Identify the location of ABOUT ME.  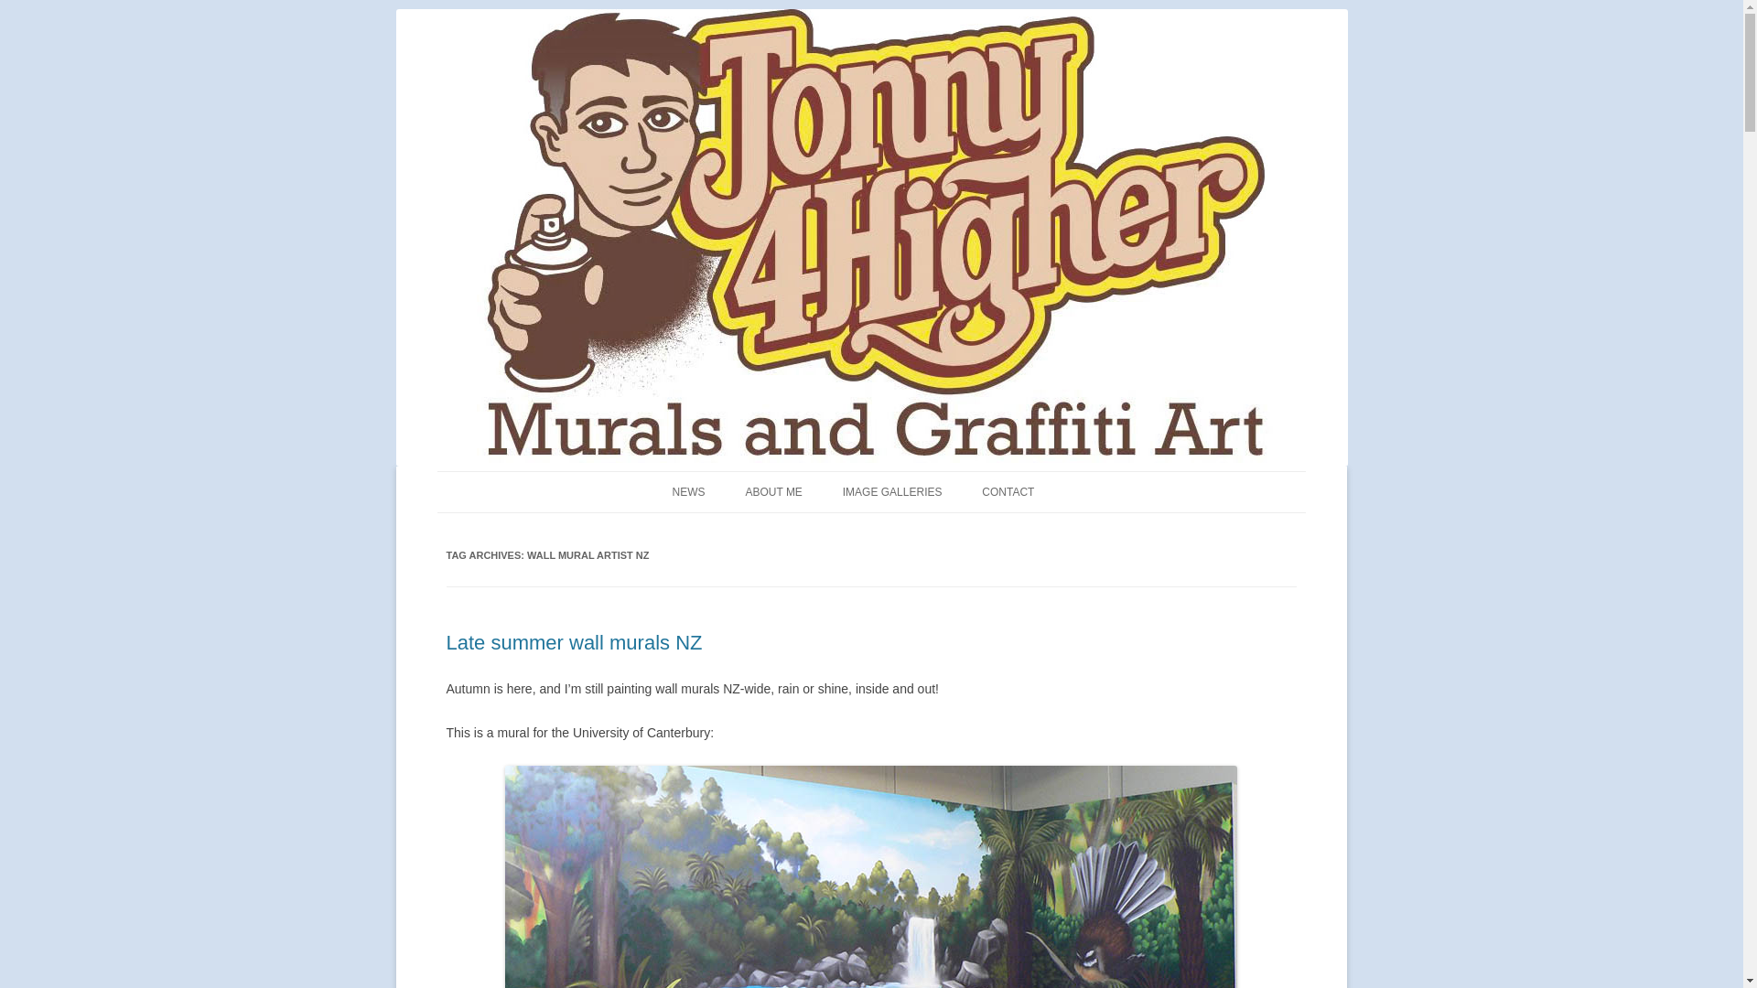
(772, 492).